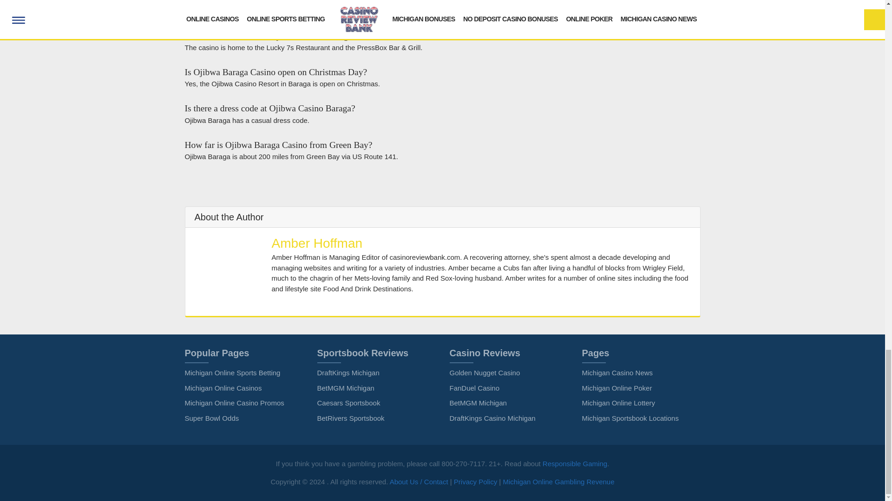 This screenshot has height=501, width=892. I want to click on Michigan Online Sports Betting, so click(232, 373).